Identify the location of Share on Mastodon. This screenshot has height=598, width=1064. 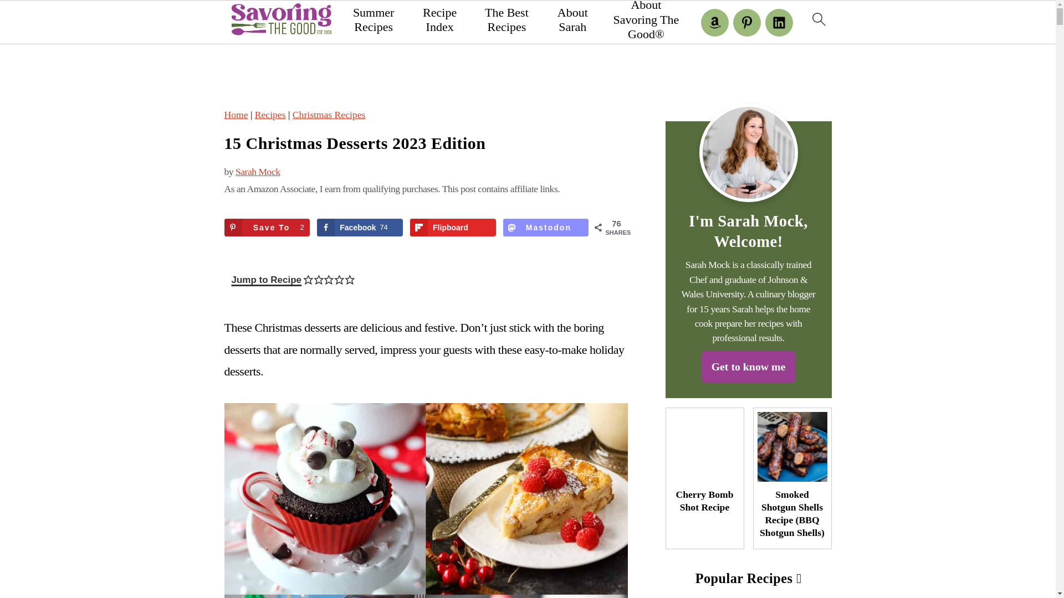
(546, 227).